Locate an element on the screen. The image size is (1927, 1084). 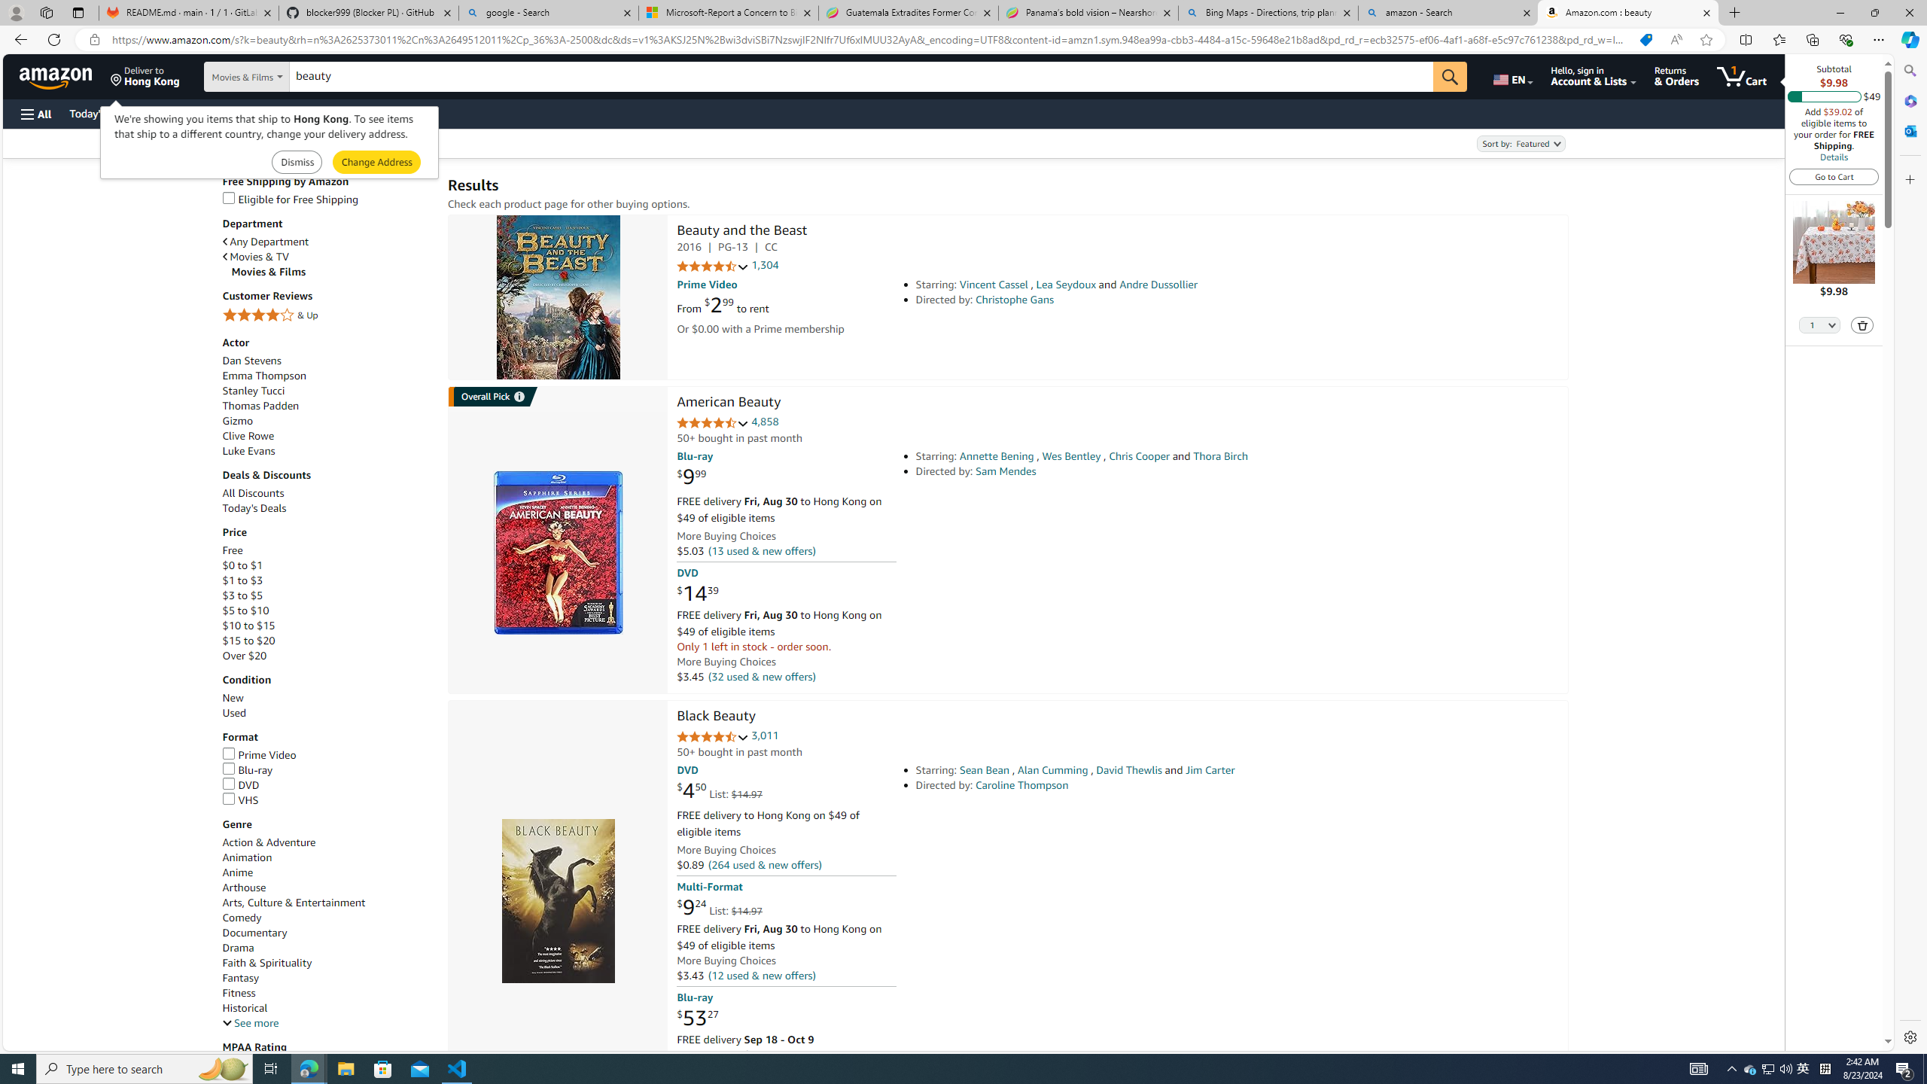
Faith & Spirituality is located at coordinates (266, 963).